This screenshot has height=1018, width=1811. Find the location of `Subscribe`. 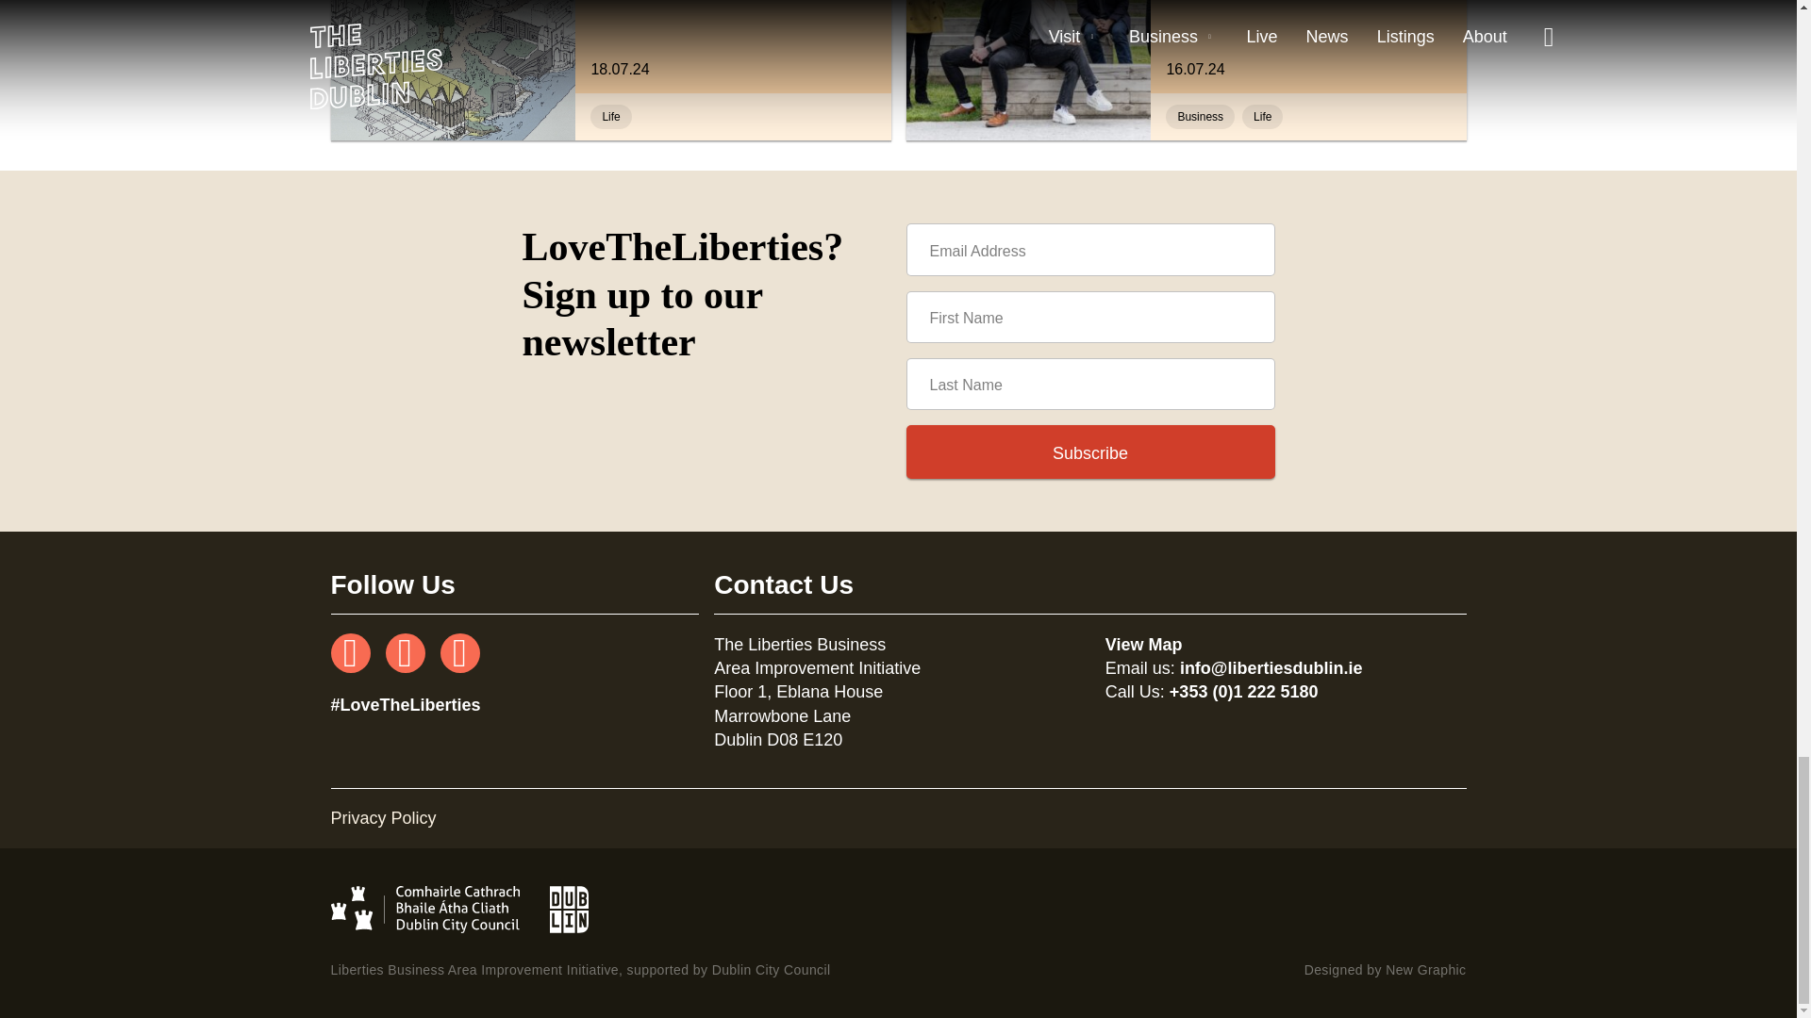

Subscribe is located at coordinates (733, 47).